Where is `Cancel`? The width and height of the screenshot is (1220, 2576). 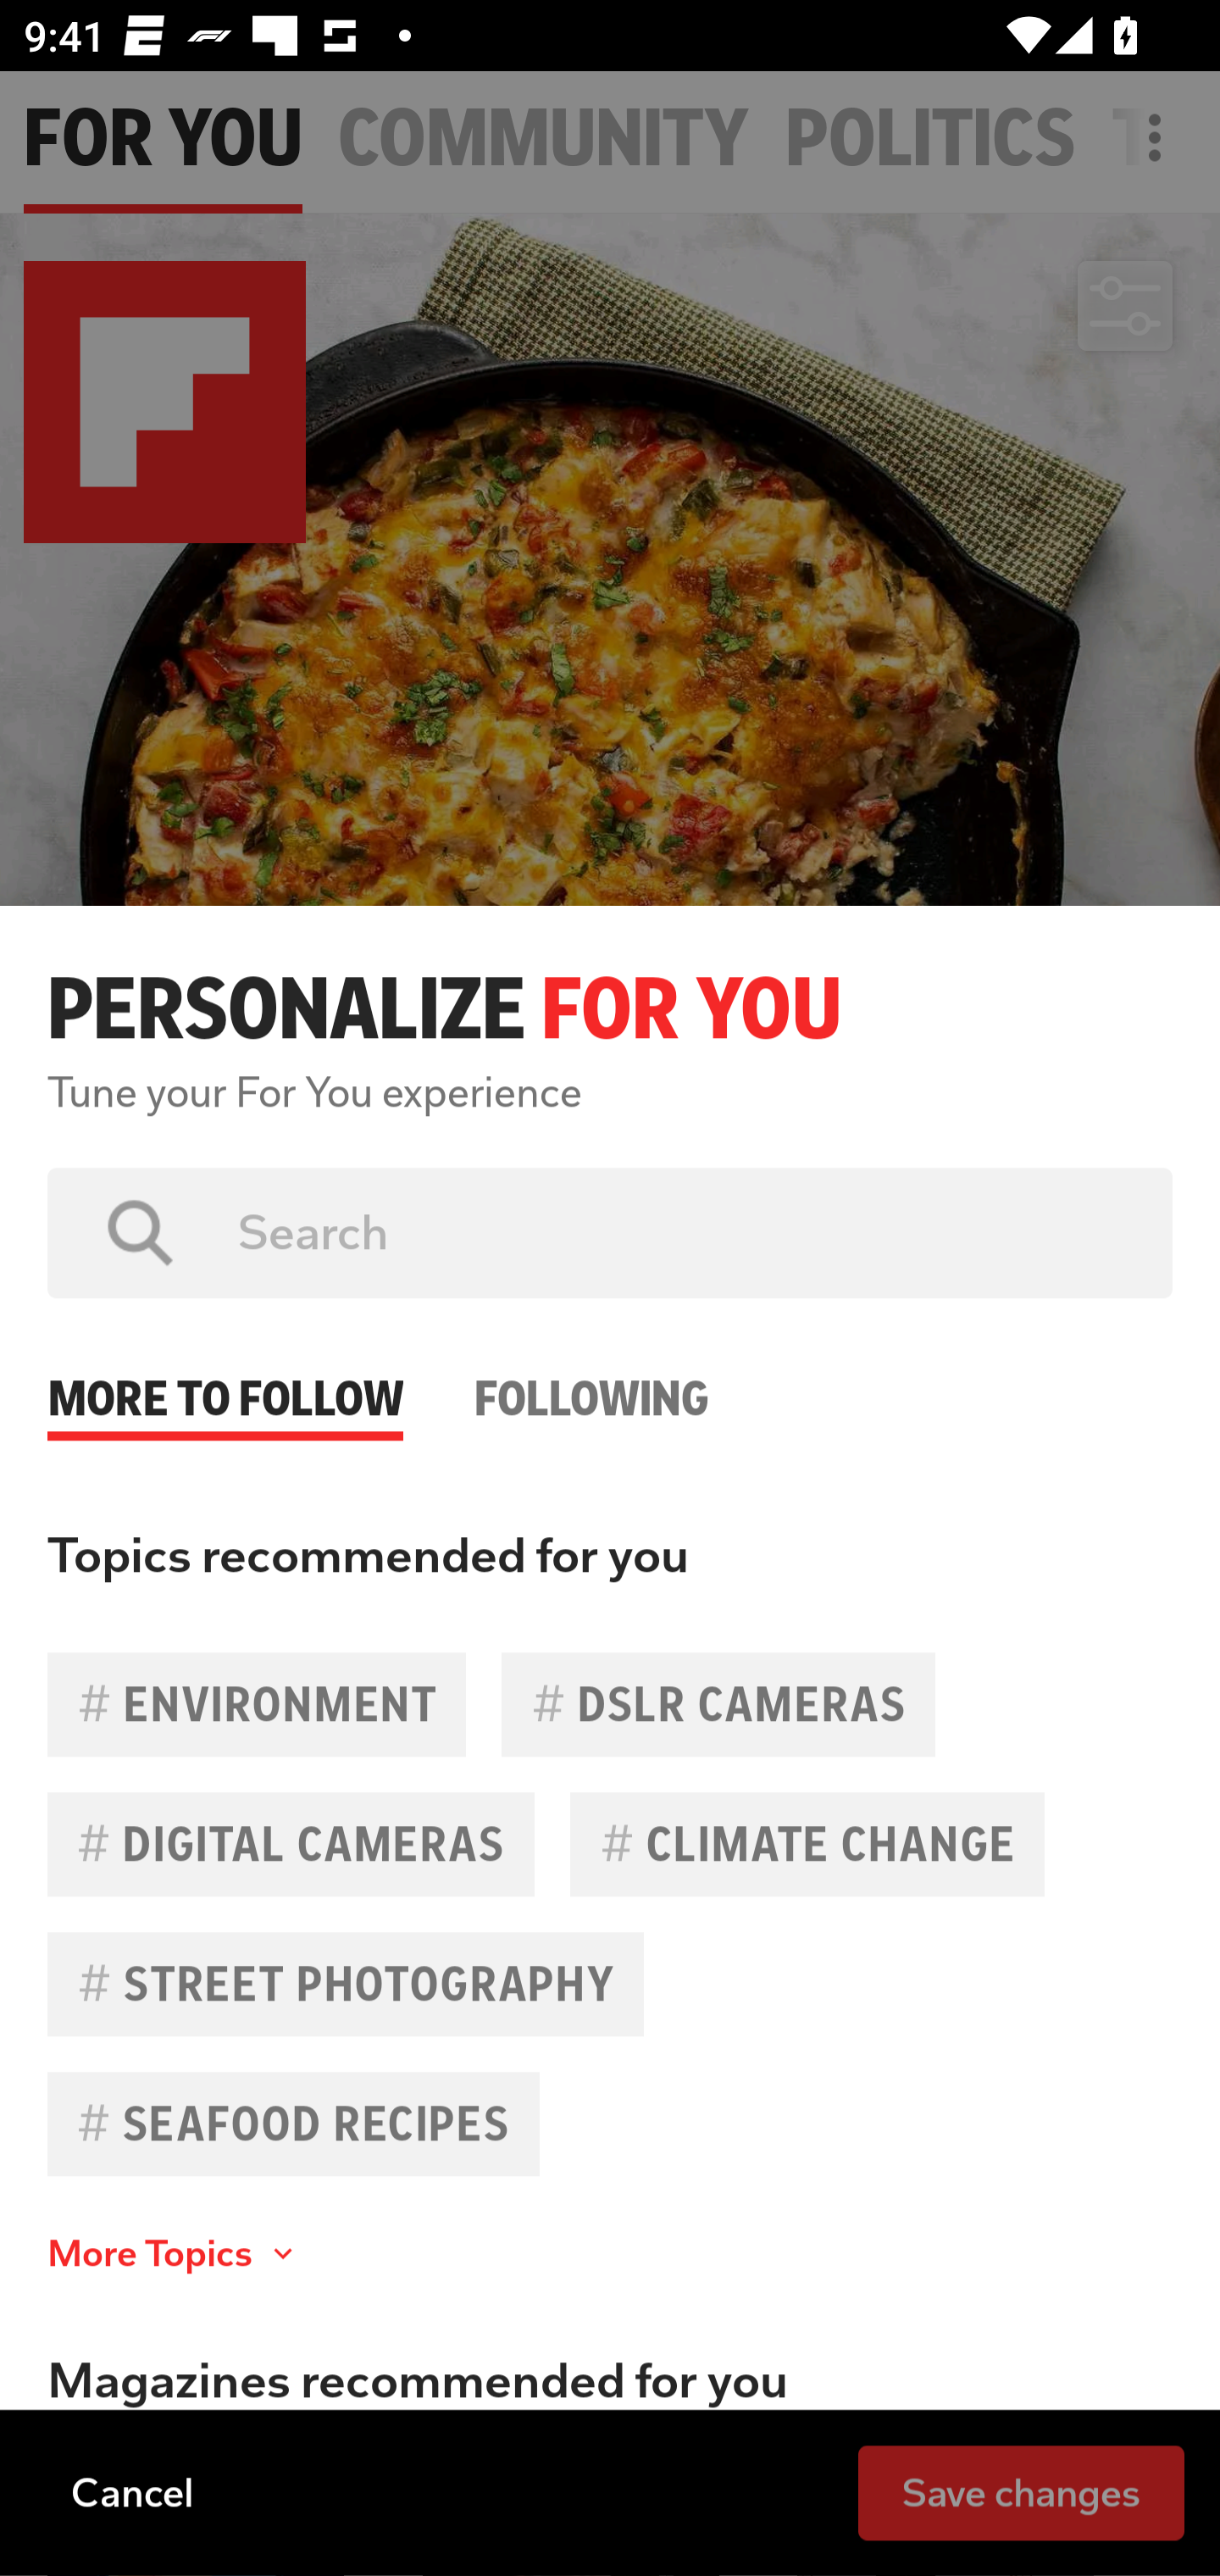
Cancel is located at coordinates (132, 2491).